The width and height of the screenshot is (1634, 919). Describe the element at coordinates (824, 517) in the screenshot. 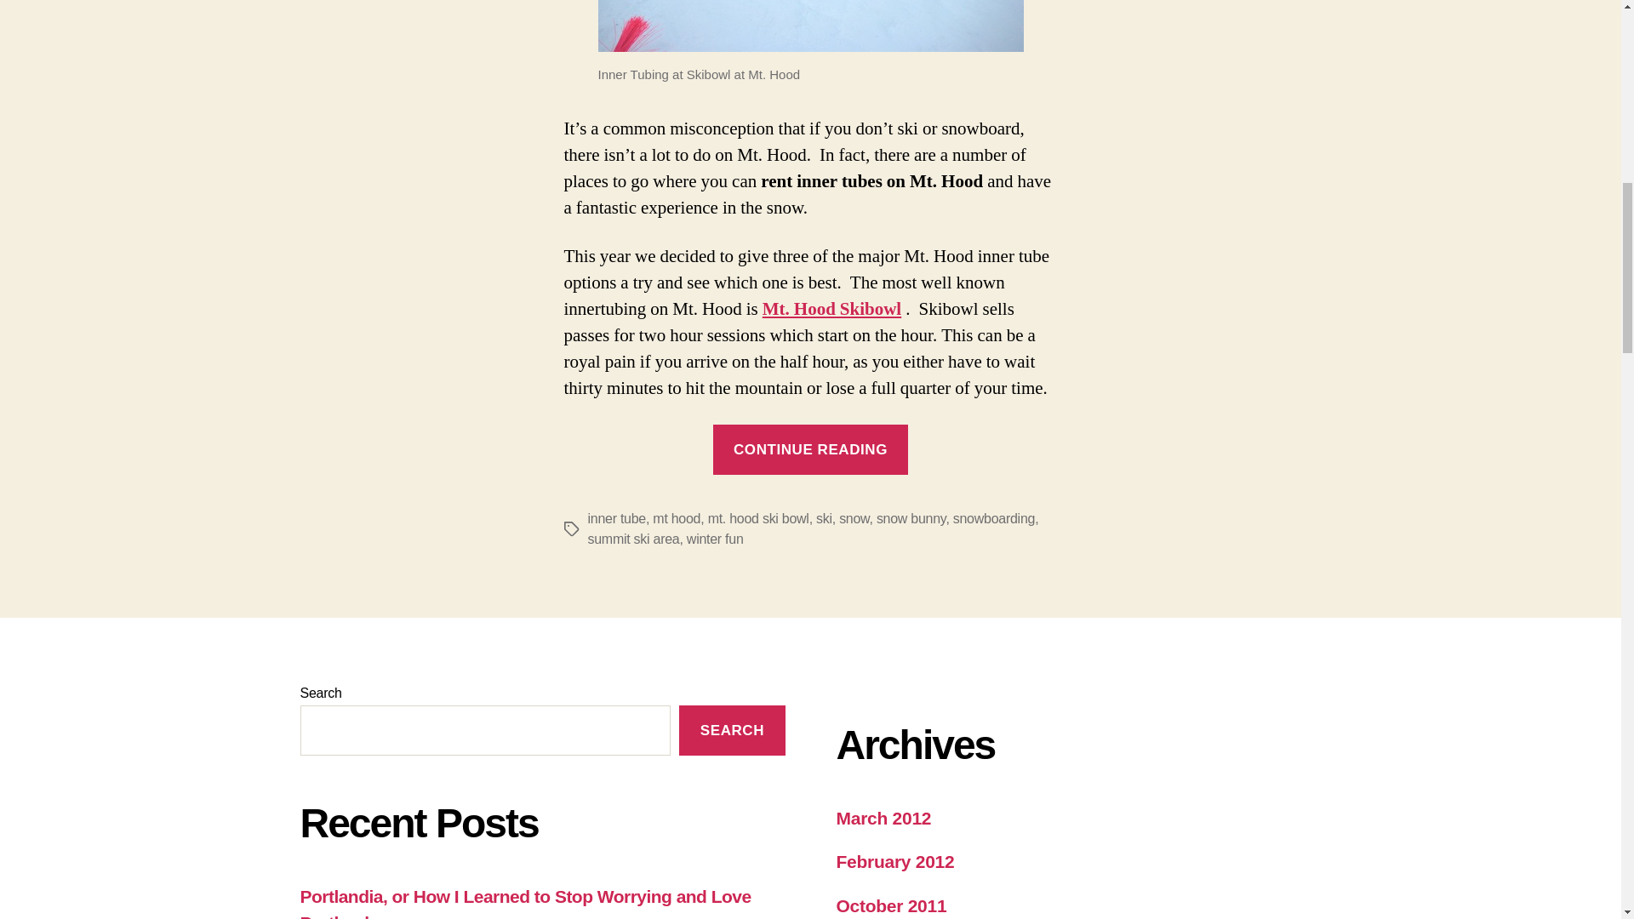

I see `ski` at that location.